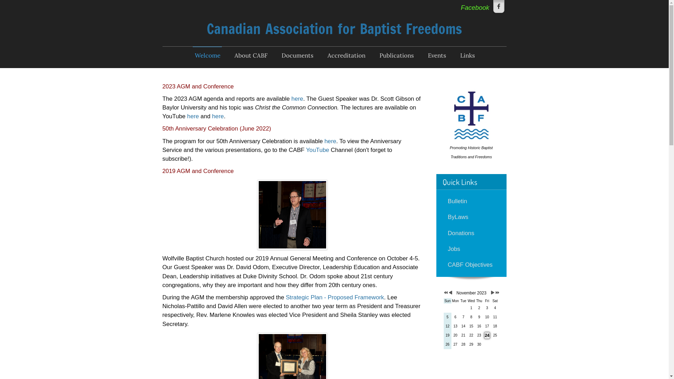 The image size is (674, 379). What do you see at coordinates (193, 117) in the screenshot?
I see `here` at bounding box center [193, 117].